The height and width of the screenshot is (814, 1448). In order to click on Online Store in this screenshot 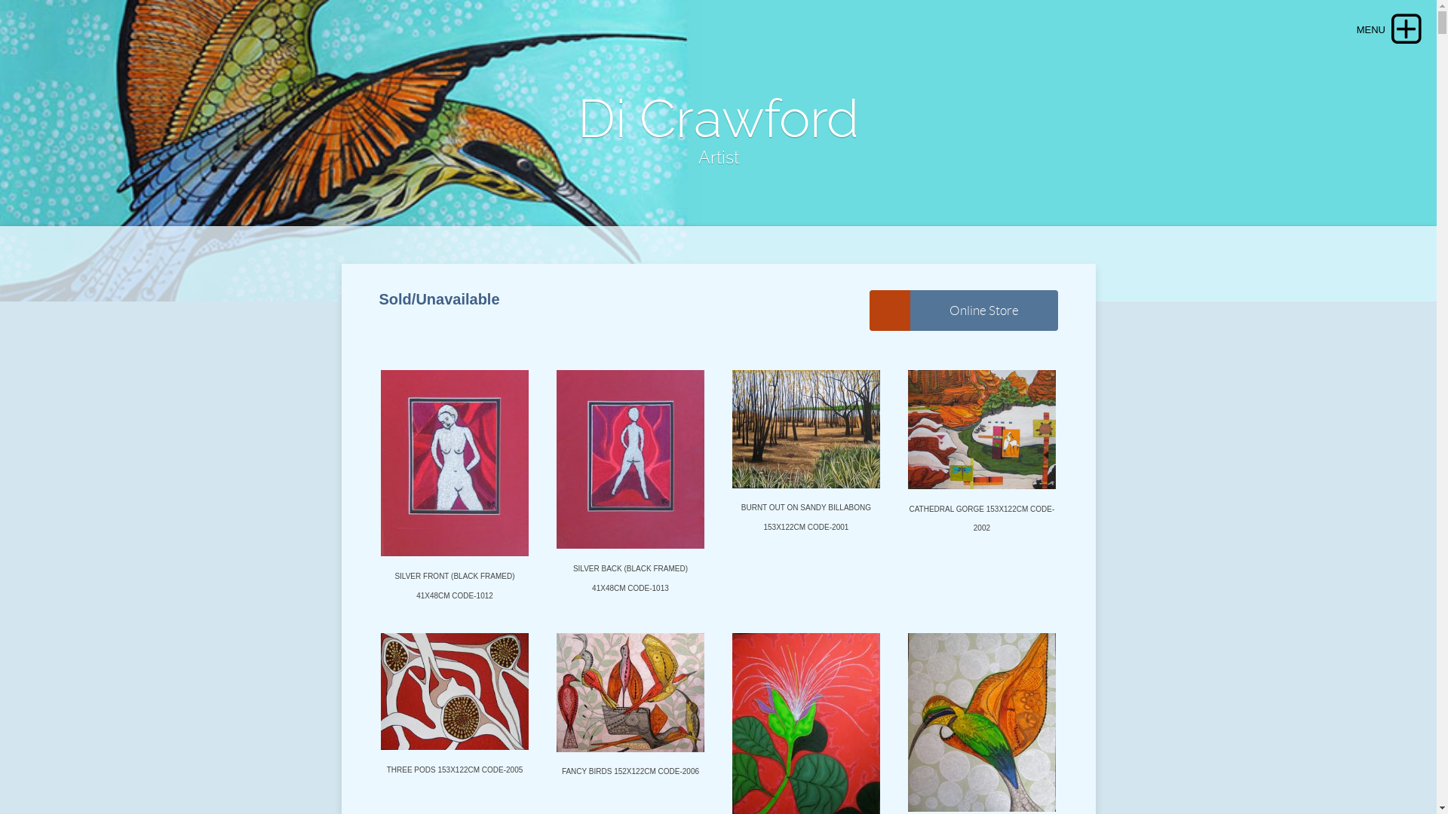, I will do `click(963, 311)`.